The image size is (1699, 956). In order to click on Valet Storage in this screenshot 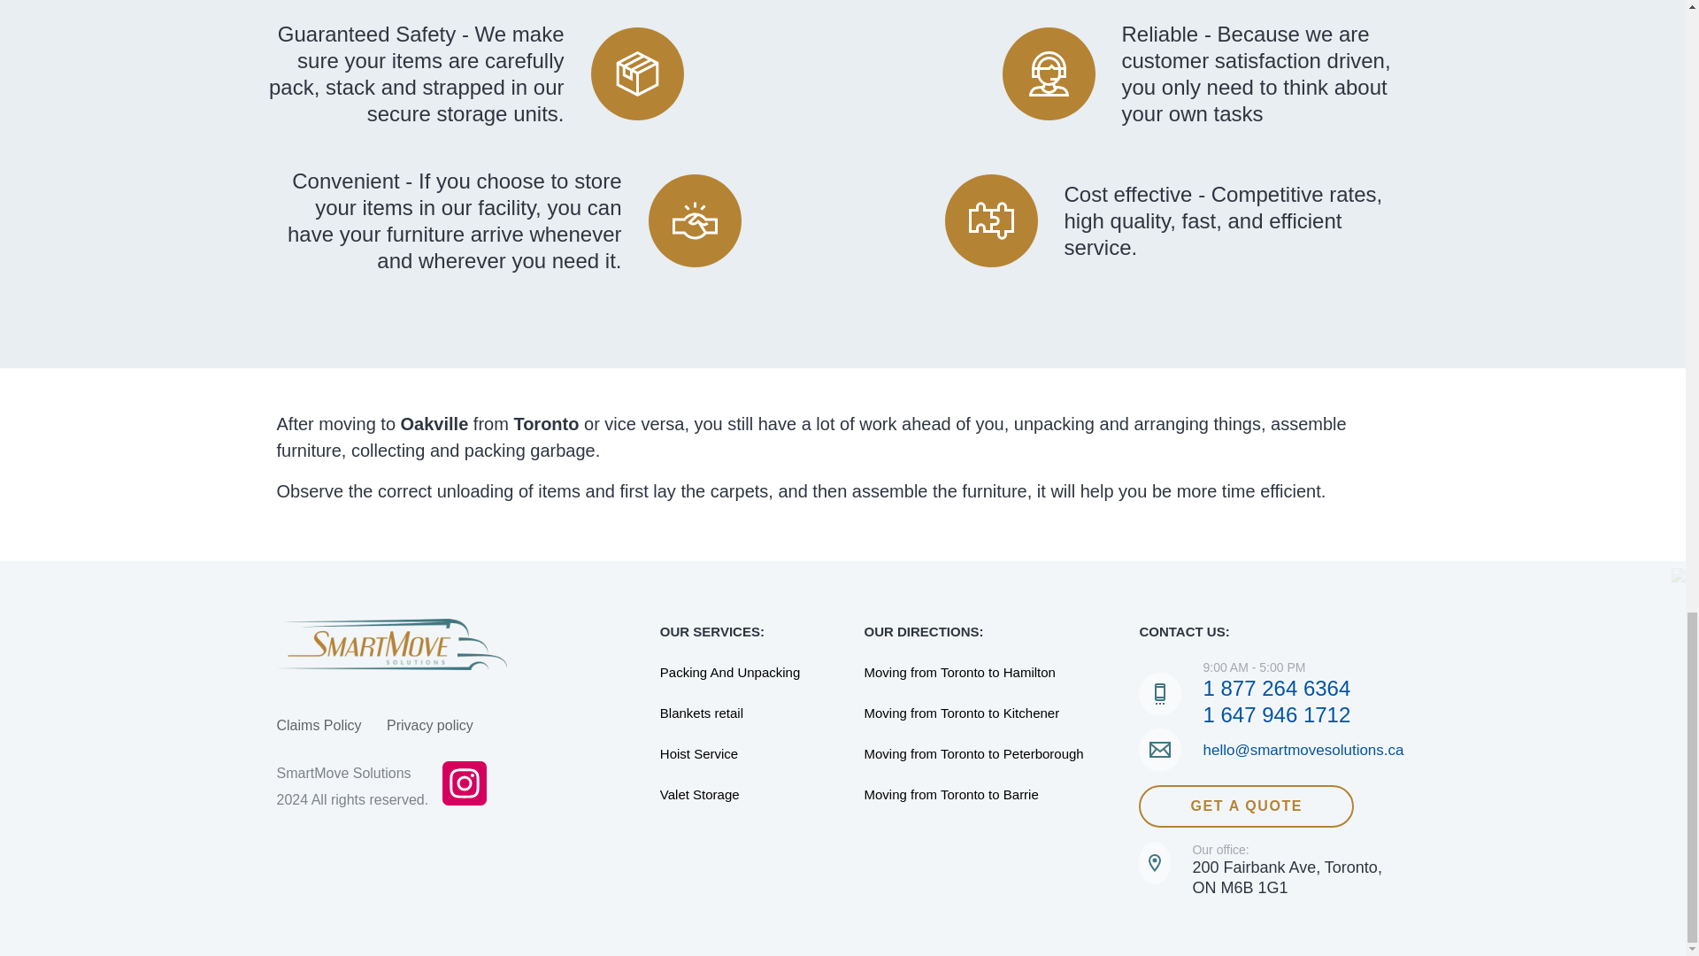, I will do `click(747, 795)`.